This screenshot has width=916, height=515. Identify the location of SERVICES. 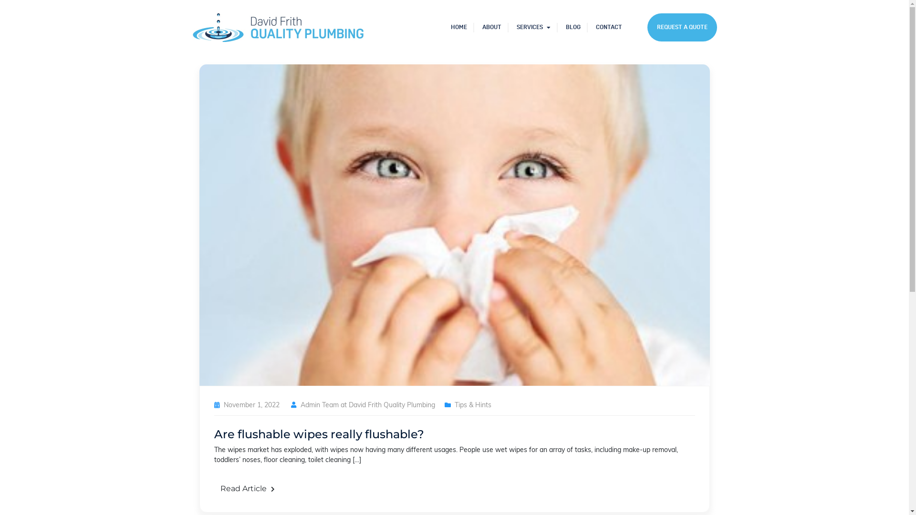
(533, 28).